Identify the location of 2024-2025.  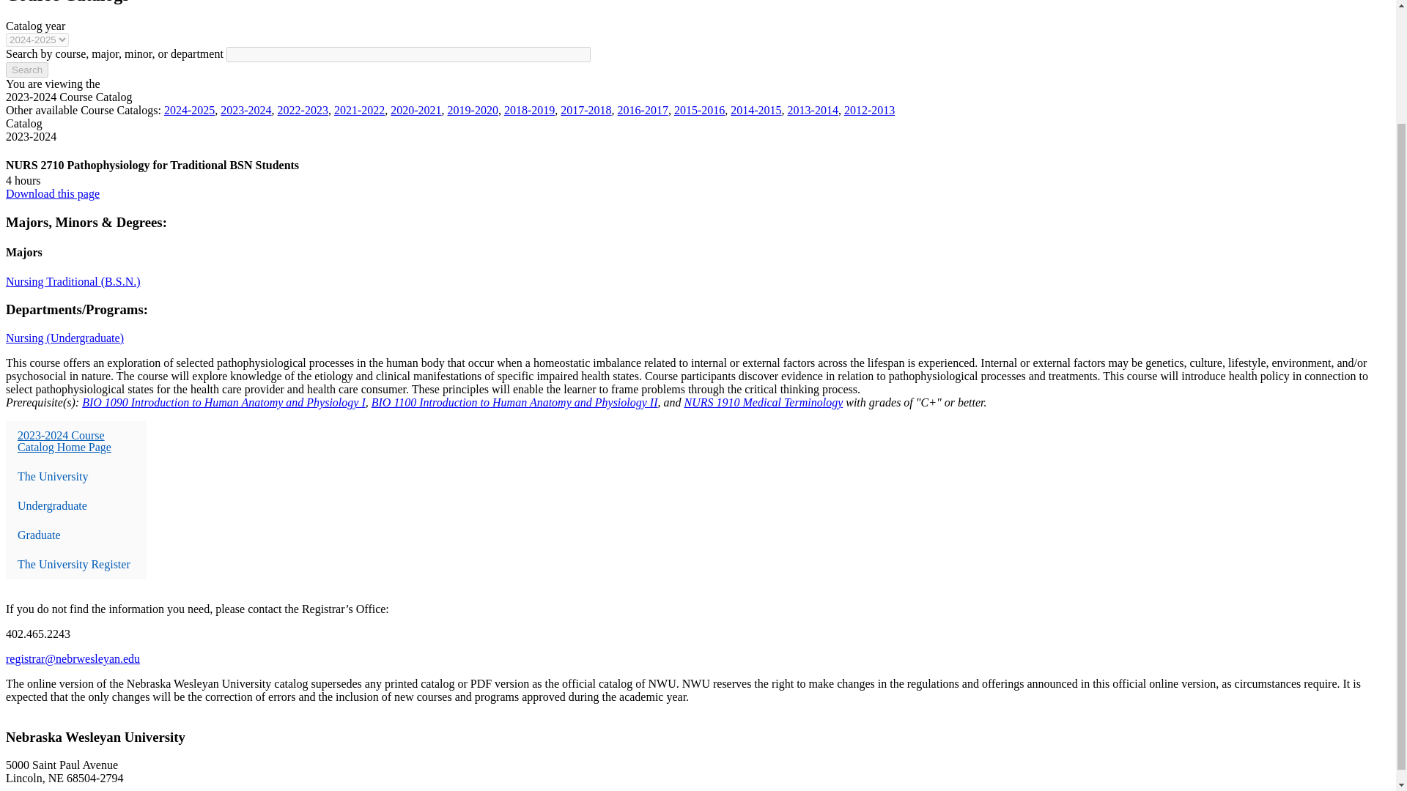
(189, 110).